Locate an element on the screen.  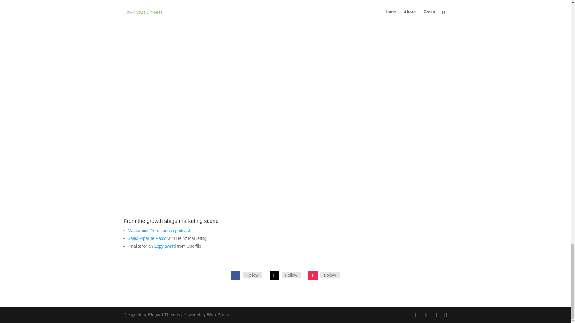
Expy award is located at coordinates (165, 246).